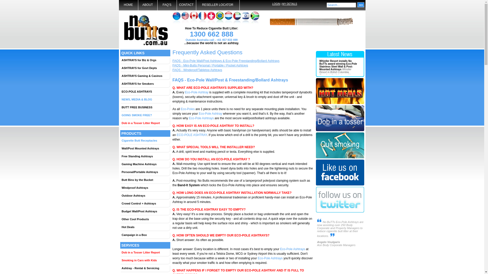 This screenshot has width=488, height=274. Describe the element at coordinates (145, 188) in the screenshot. I see `Windproof Ashtrays` at that location.